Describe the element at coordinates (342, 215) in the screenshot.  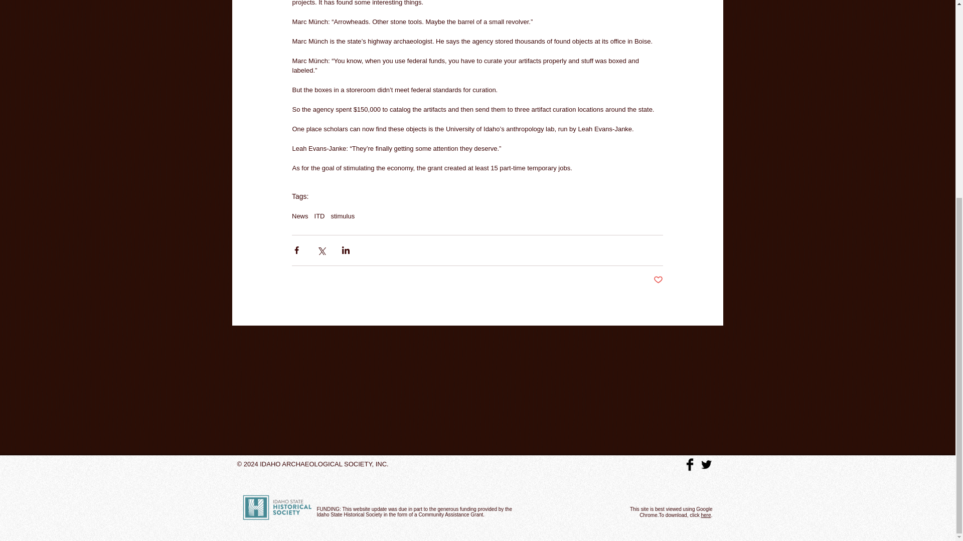
I see `stimulus` at that location.